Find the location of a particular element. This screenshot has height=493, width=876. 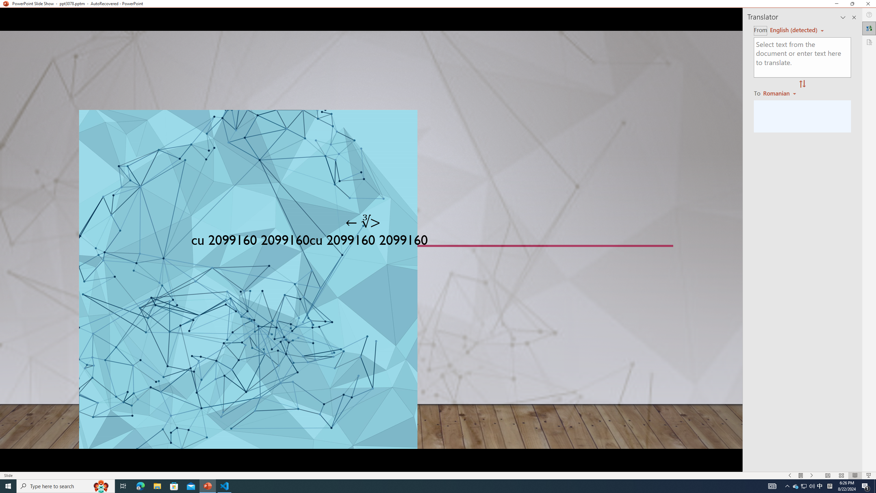

Slide Show Previous On is located at coordinates (790, 476).